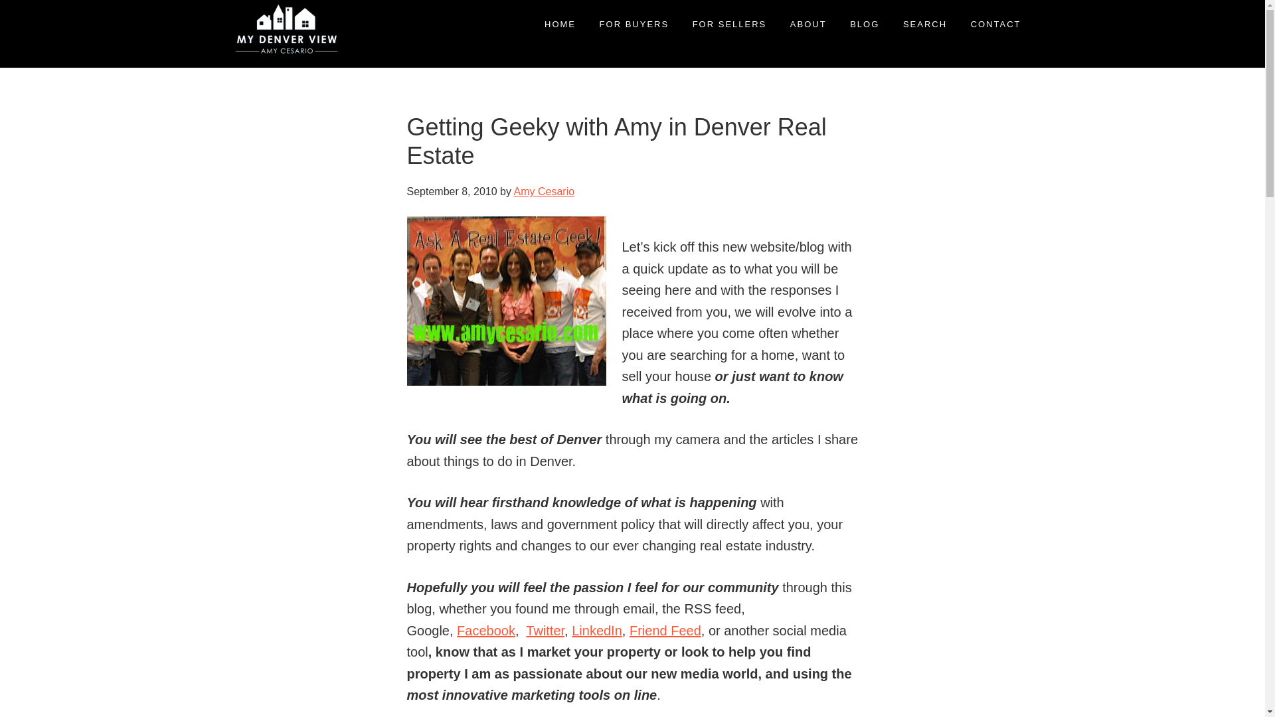  What do you see at coordinates (634, 24) in the screenshot?
I see `FOR BUYERS` at bounding box center [634, 24].